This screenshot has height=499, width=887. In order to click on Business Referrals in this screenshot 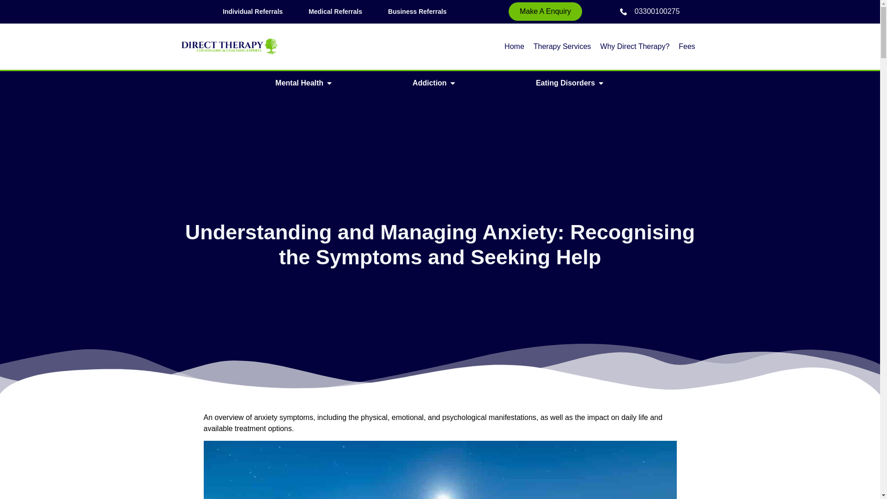, I will do `click(417, 12)`.